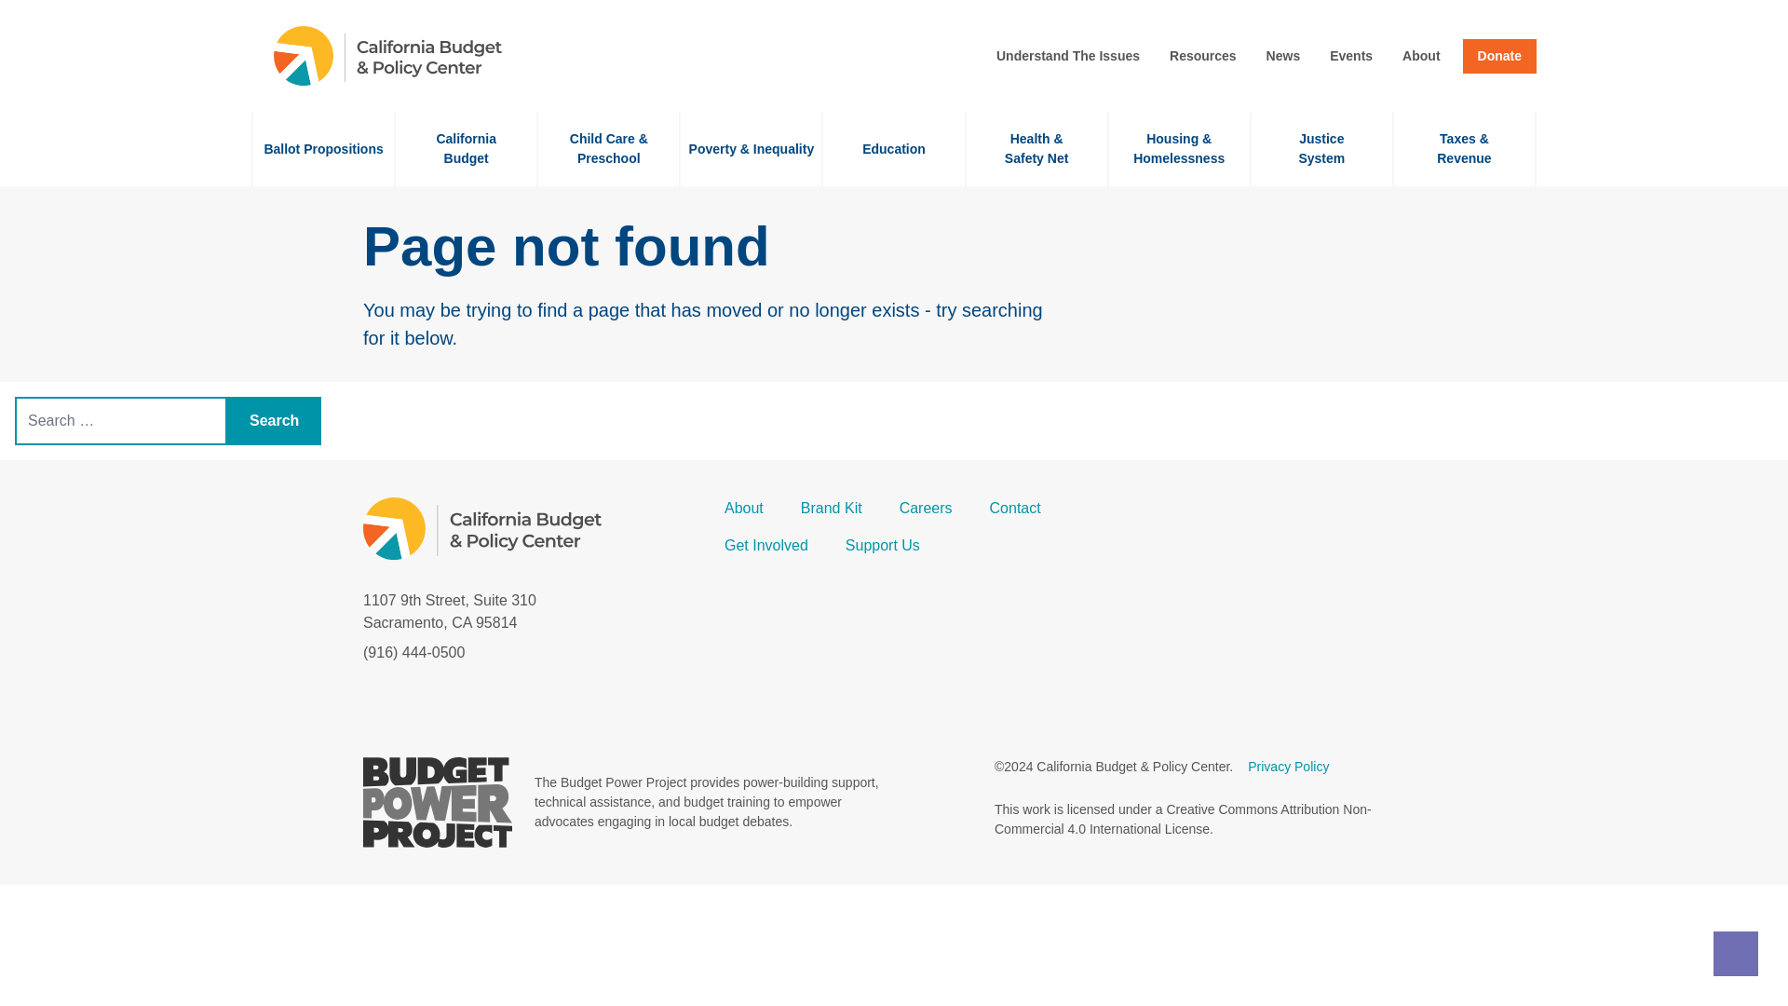 This screenshot has height=1006, width=1788. I want to click on Understand The Issues, so click(1420, 56).